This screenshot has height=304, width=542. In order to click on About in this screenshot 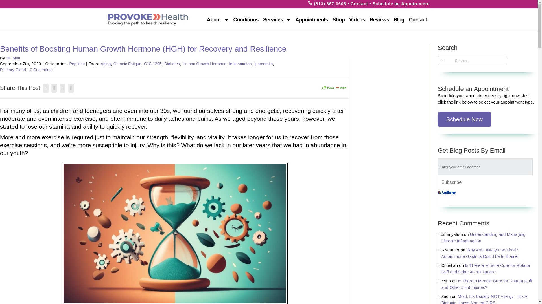, I will do `click(218, 20)`.